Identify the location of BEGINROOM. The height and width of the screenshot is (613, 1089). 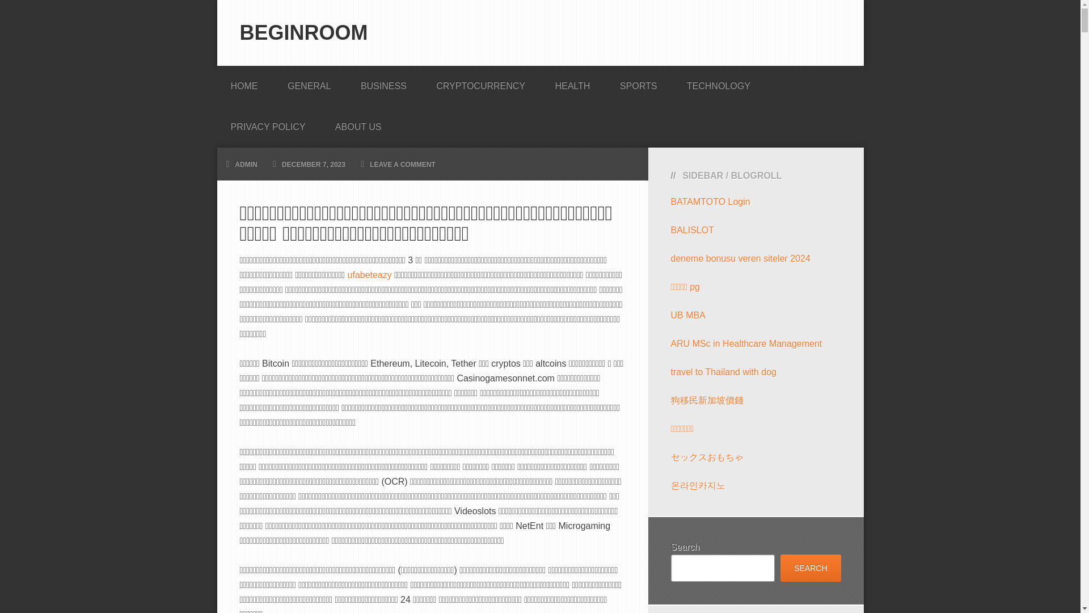
(303, 32).